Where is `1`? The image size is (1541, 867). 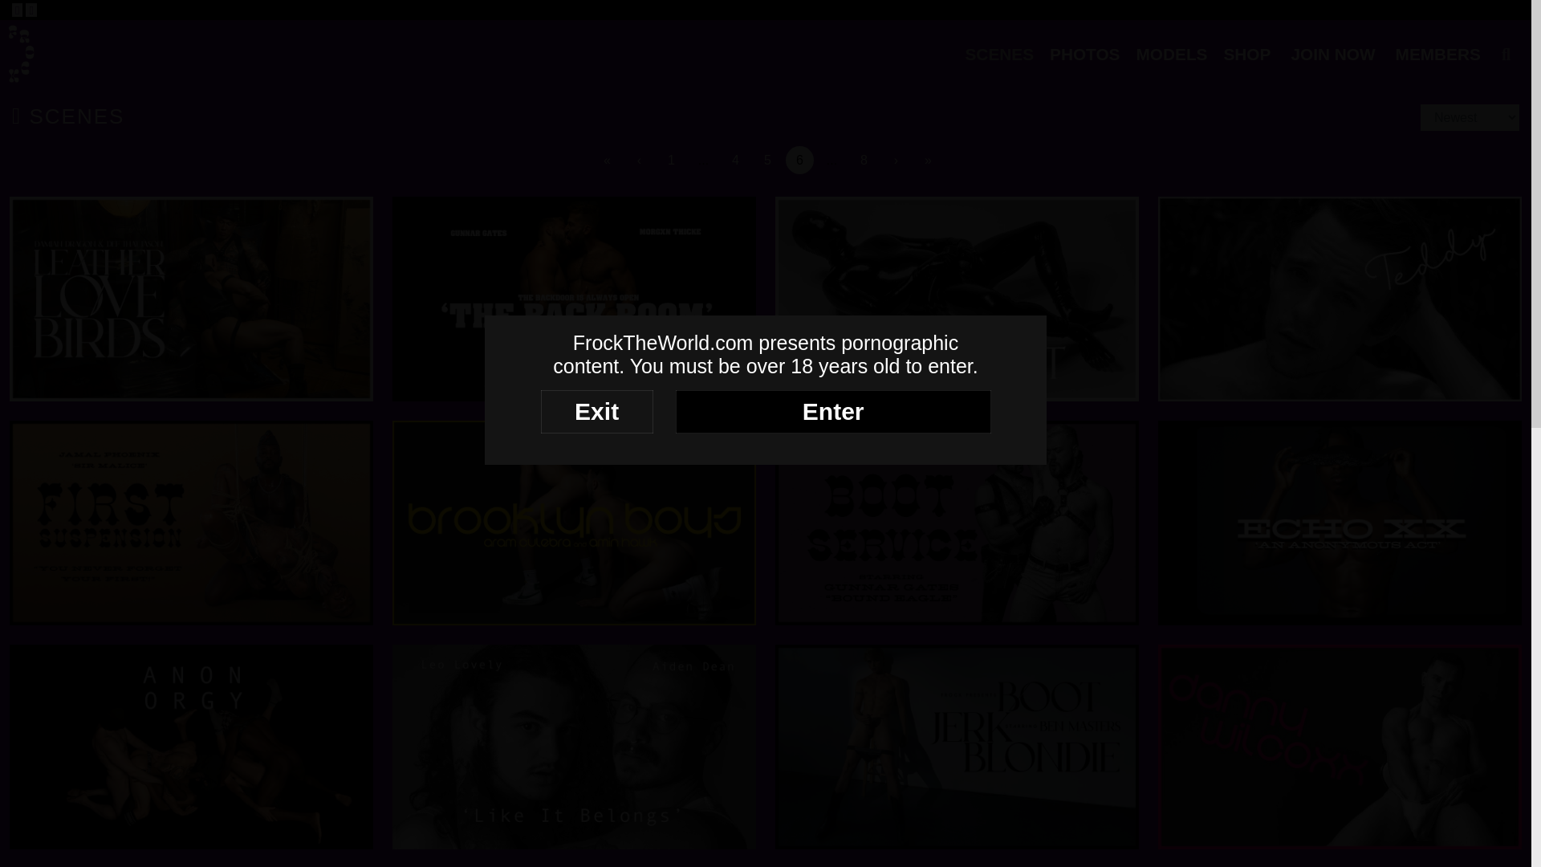 1 is located at coordinates (671, 161).